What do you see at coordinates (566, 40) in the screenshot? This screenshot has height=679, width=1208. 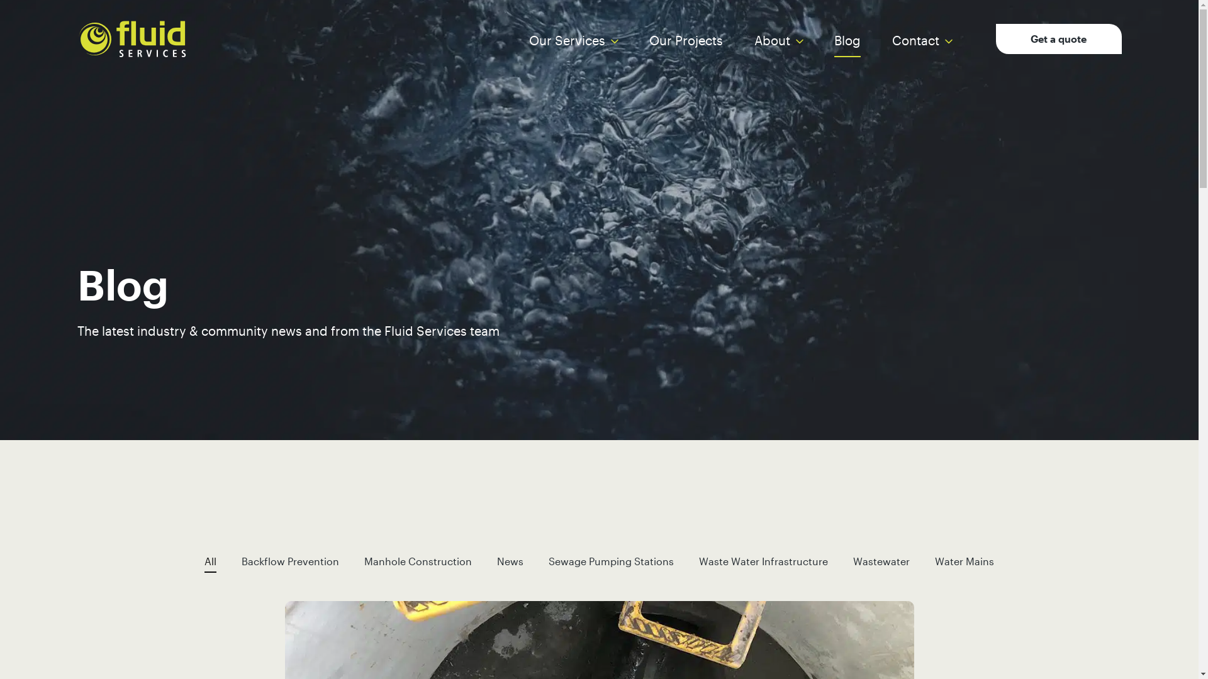 I see `Our Services` at bounding box center [566, 40].